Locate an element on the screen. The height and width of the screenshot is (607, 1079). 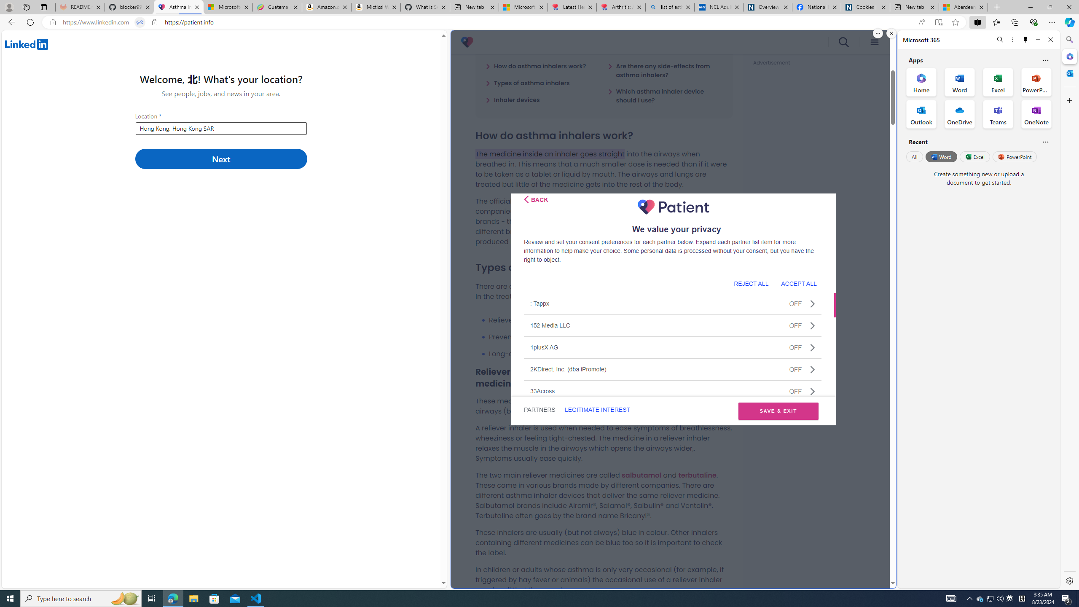
PowerPoint is located at coordinates (1015, 156).